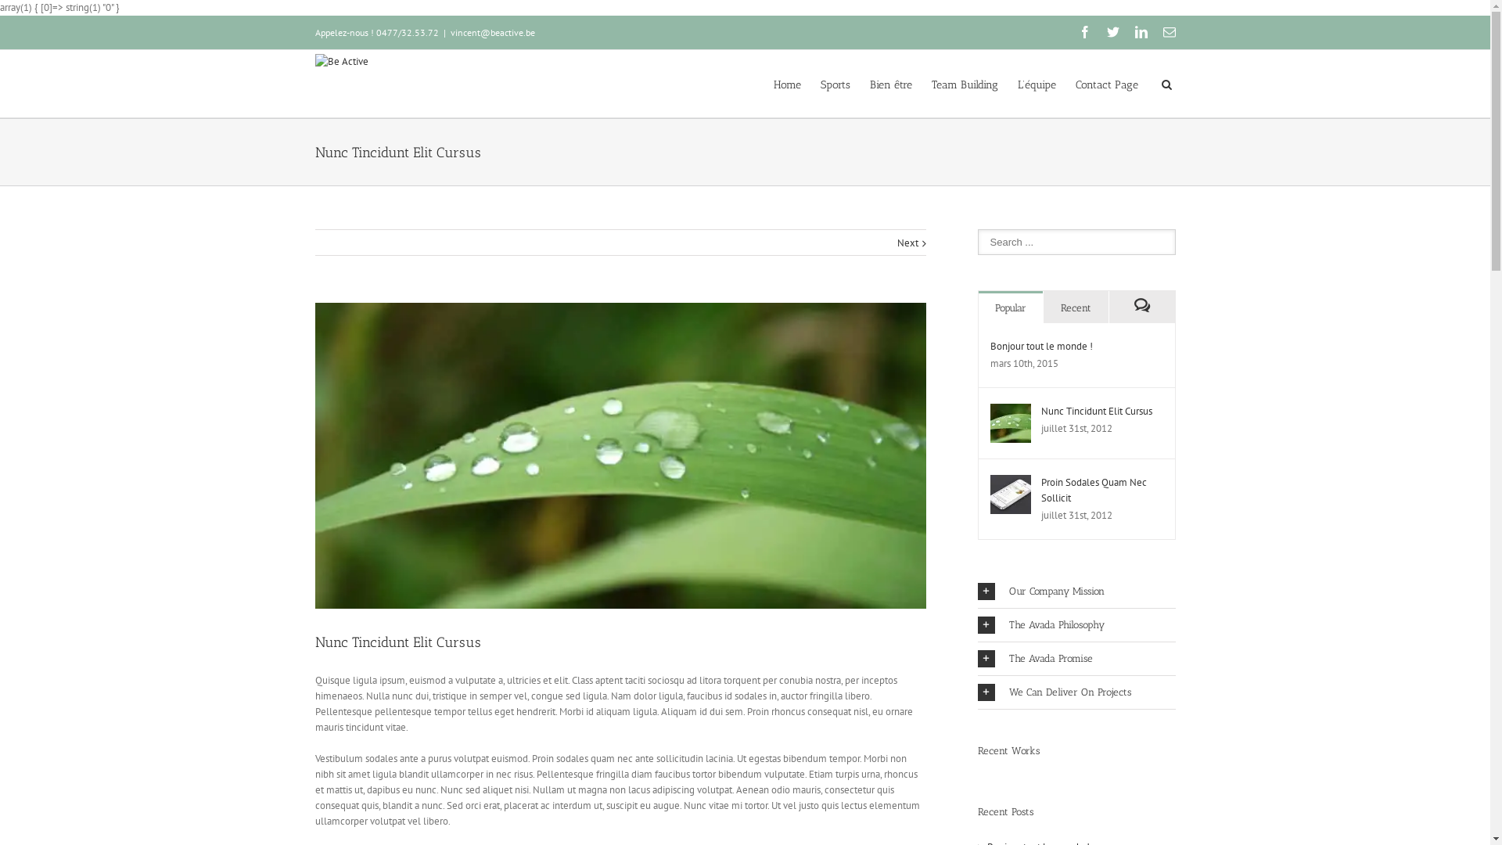  Describe the element at coordinates (1076, 692) in the screenshot. I see `We Can Deliver On Projects` at that location.